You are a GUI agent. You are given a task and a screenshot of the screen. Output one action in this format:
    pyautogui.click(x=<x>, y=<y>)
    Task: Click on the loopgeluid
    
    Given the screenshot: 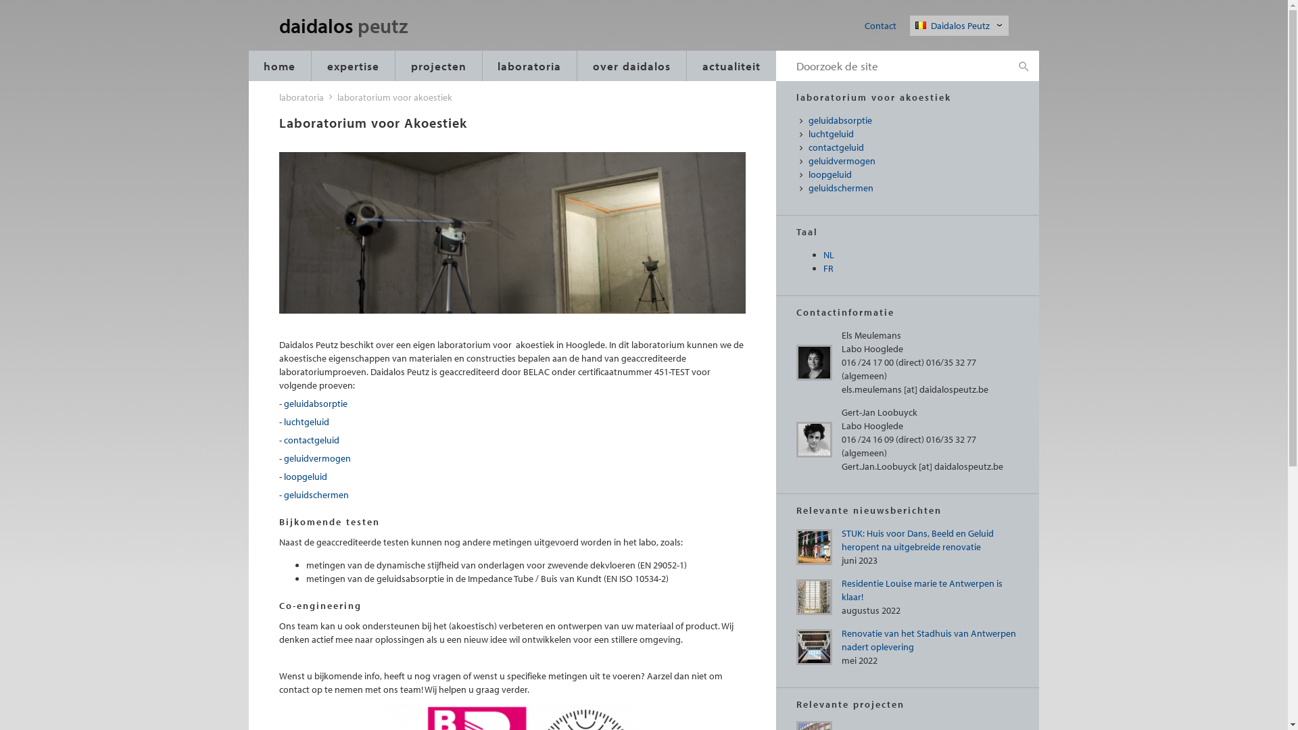 What is the action you would take?
    pyautogui.click(x=914, y=175)
    